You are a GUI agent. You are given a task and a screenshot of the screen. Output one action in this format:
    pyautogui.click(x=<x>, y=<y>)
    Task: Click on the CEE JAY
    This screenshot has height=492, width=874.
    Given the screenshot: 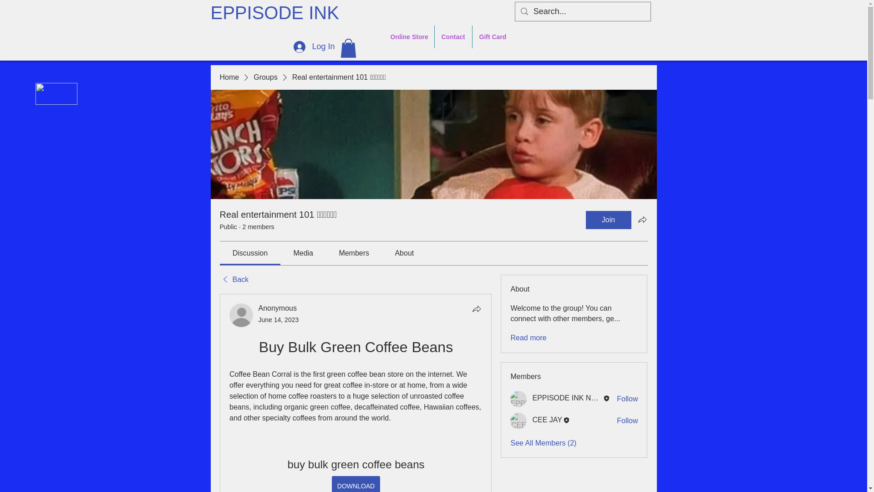 What is the action you would take?
    pyautogui.click(x=518, y=421)
    